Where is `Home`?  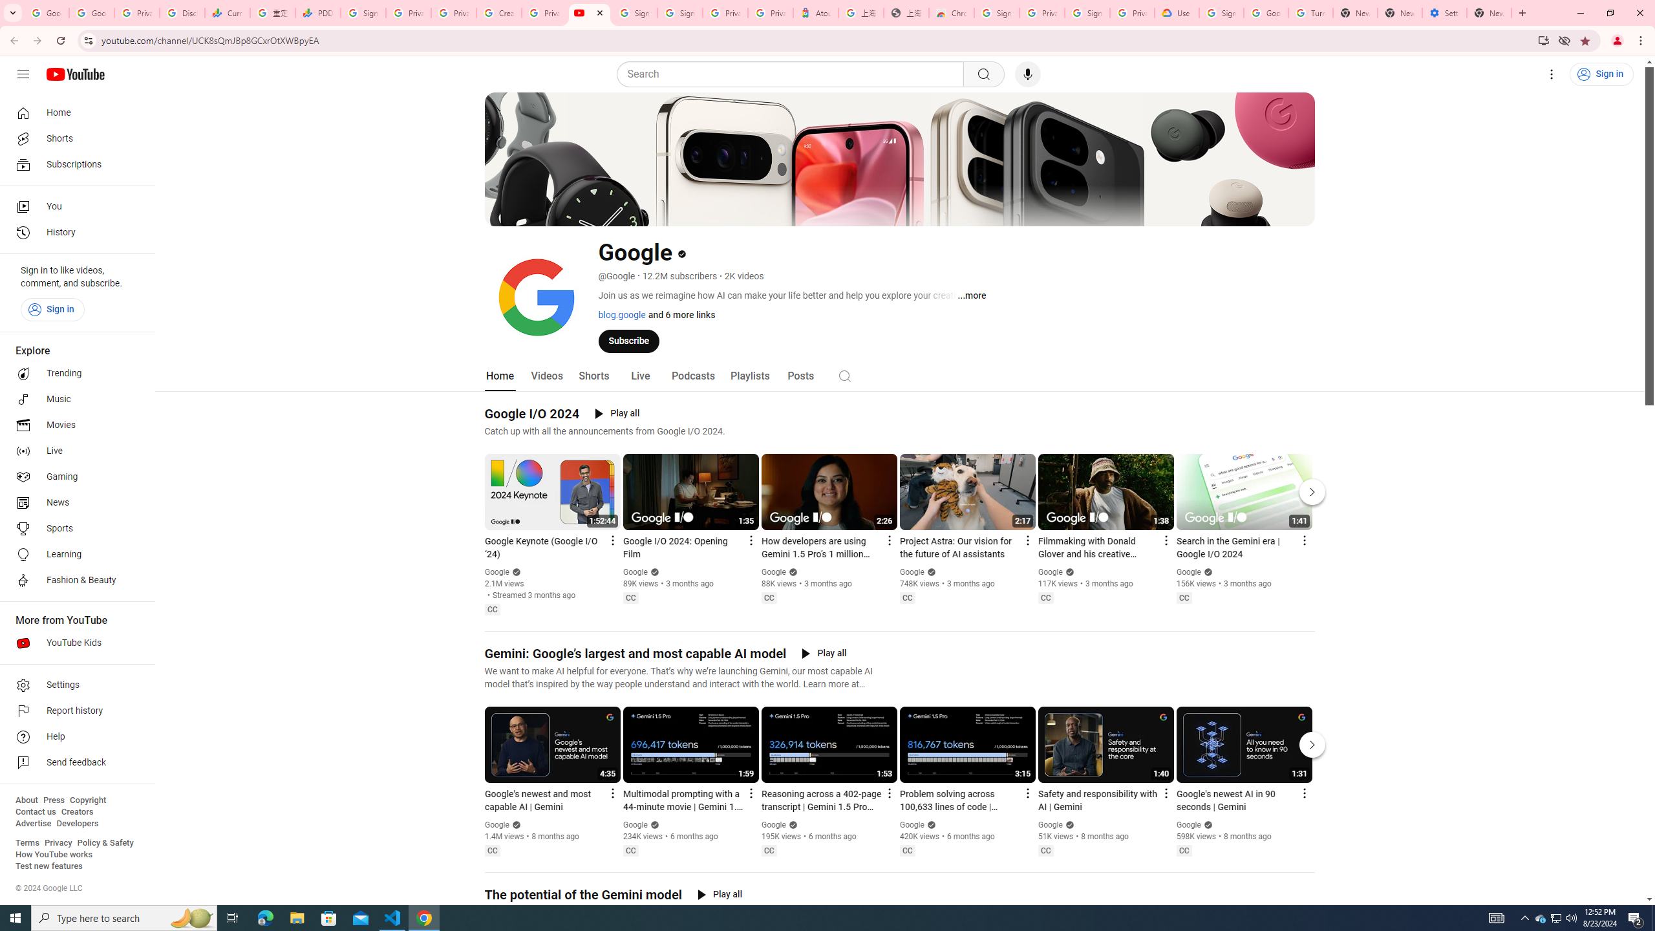 Home is located at coordinates (74, 112).